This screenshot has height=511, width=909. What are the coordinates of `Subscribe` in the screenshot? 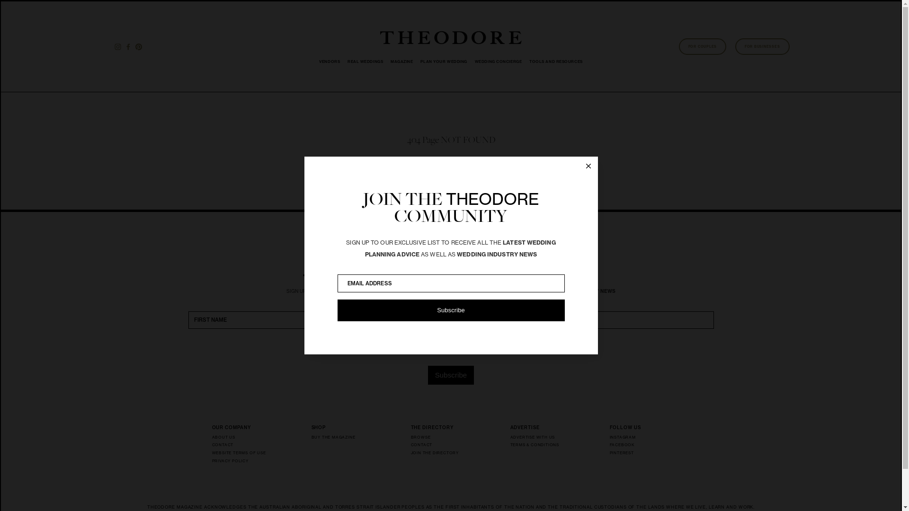 It's located at (451, 310).